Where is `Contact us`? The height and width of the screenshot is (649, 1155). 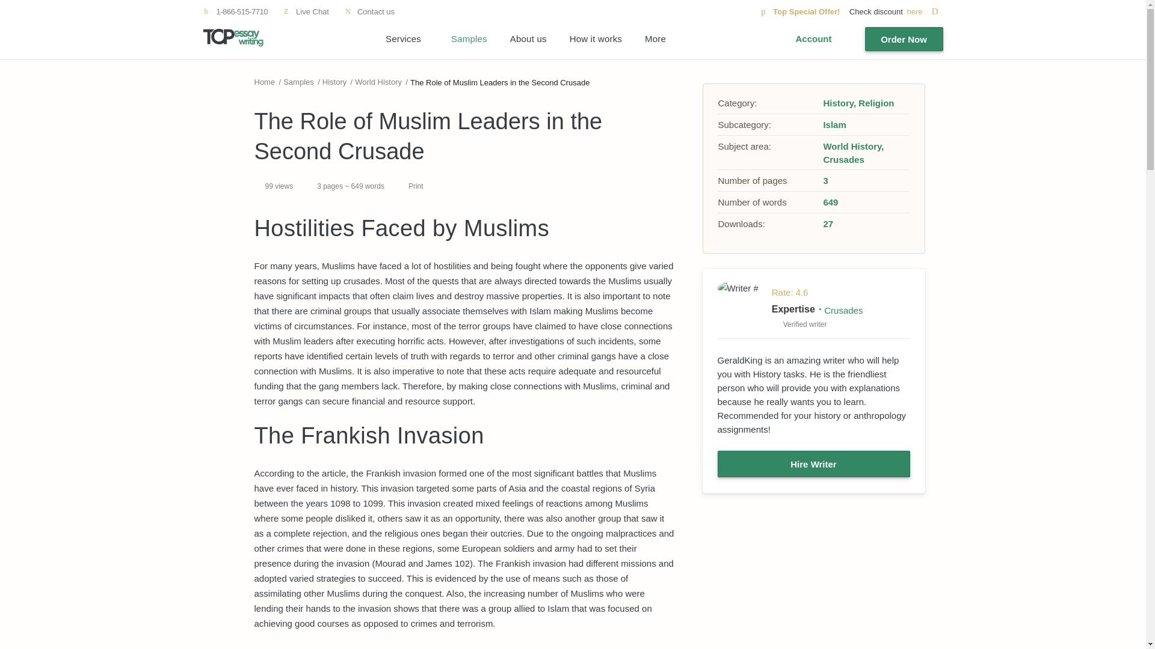
Contact us is located at coordinates (369, 11).